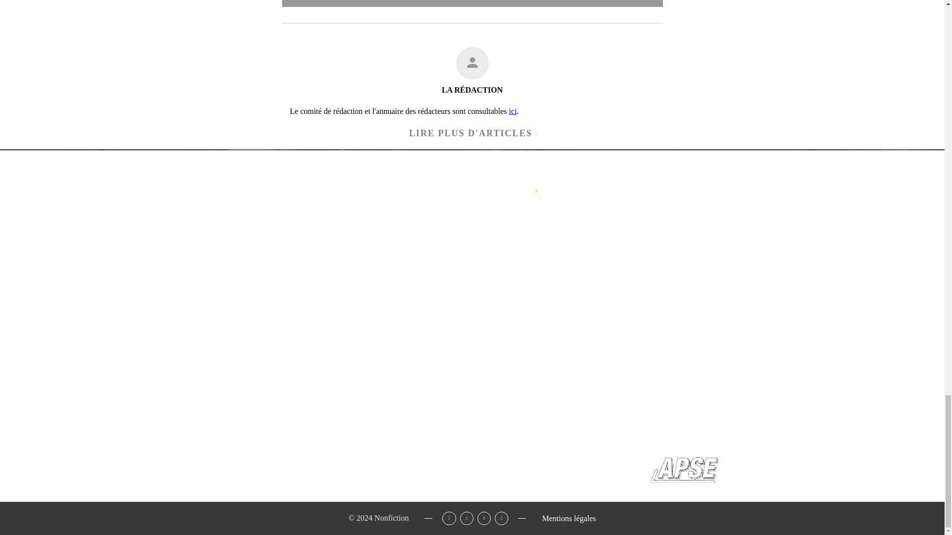 The image size is (952, 535). Describe the element at coordinates (161, 261) in the screenshot. I see `Droit` at that location.